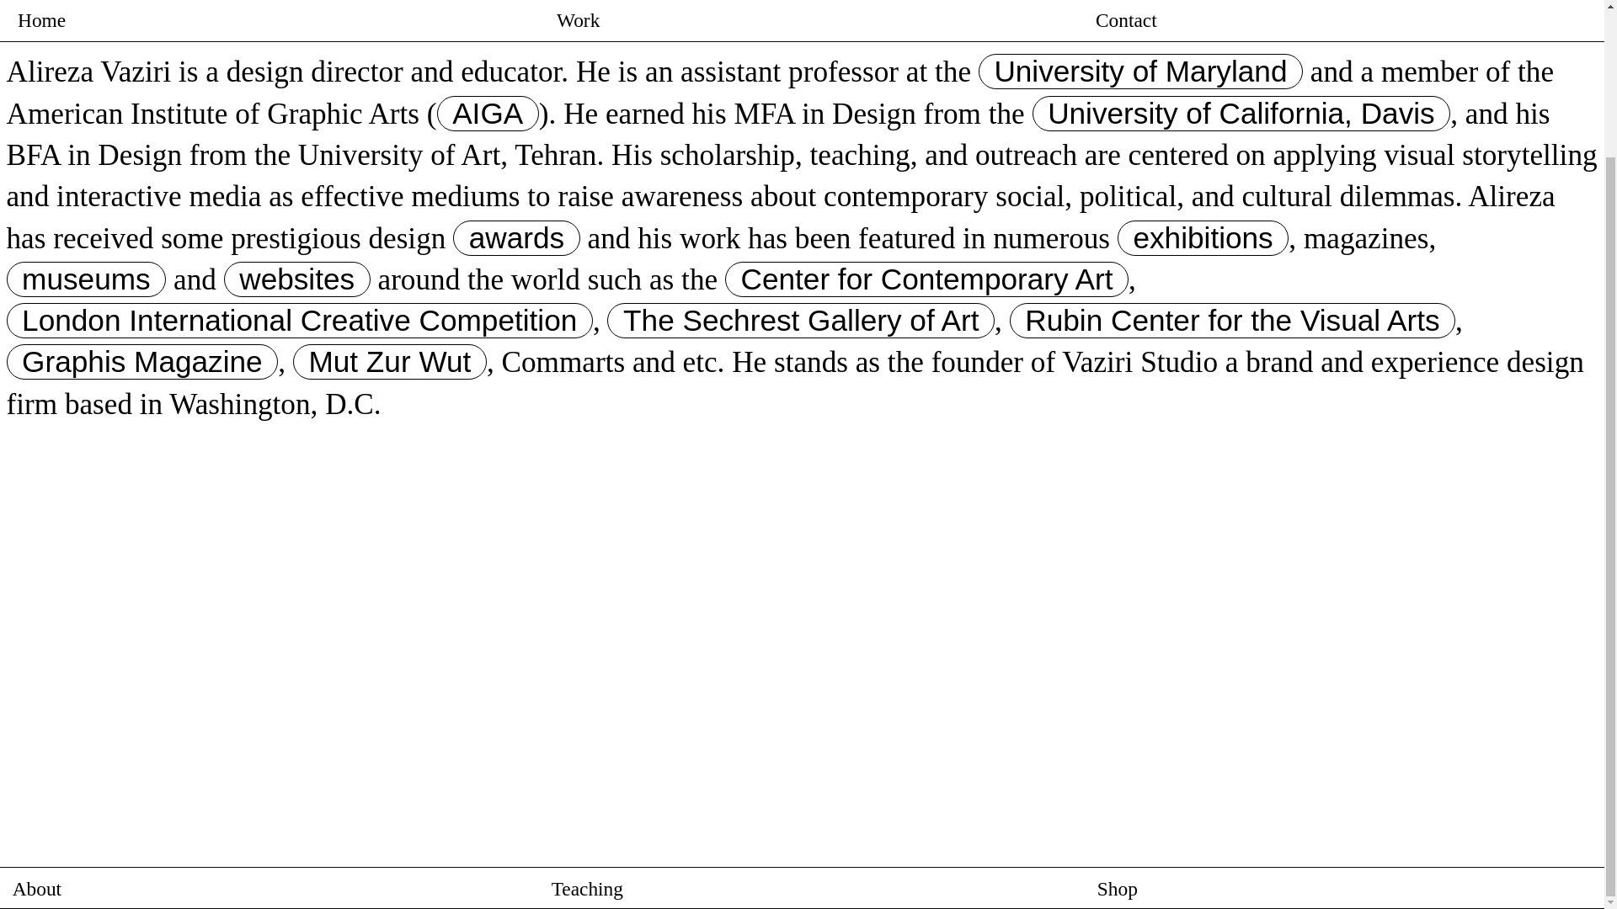 This screenshot has height=909, width=1617. Describe the element at coordinates (1241, 114) in the screenshot. I see `University of California, Davis` at that location.